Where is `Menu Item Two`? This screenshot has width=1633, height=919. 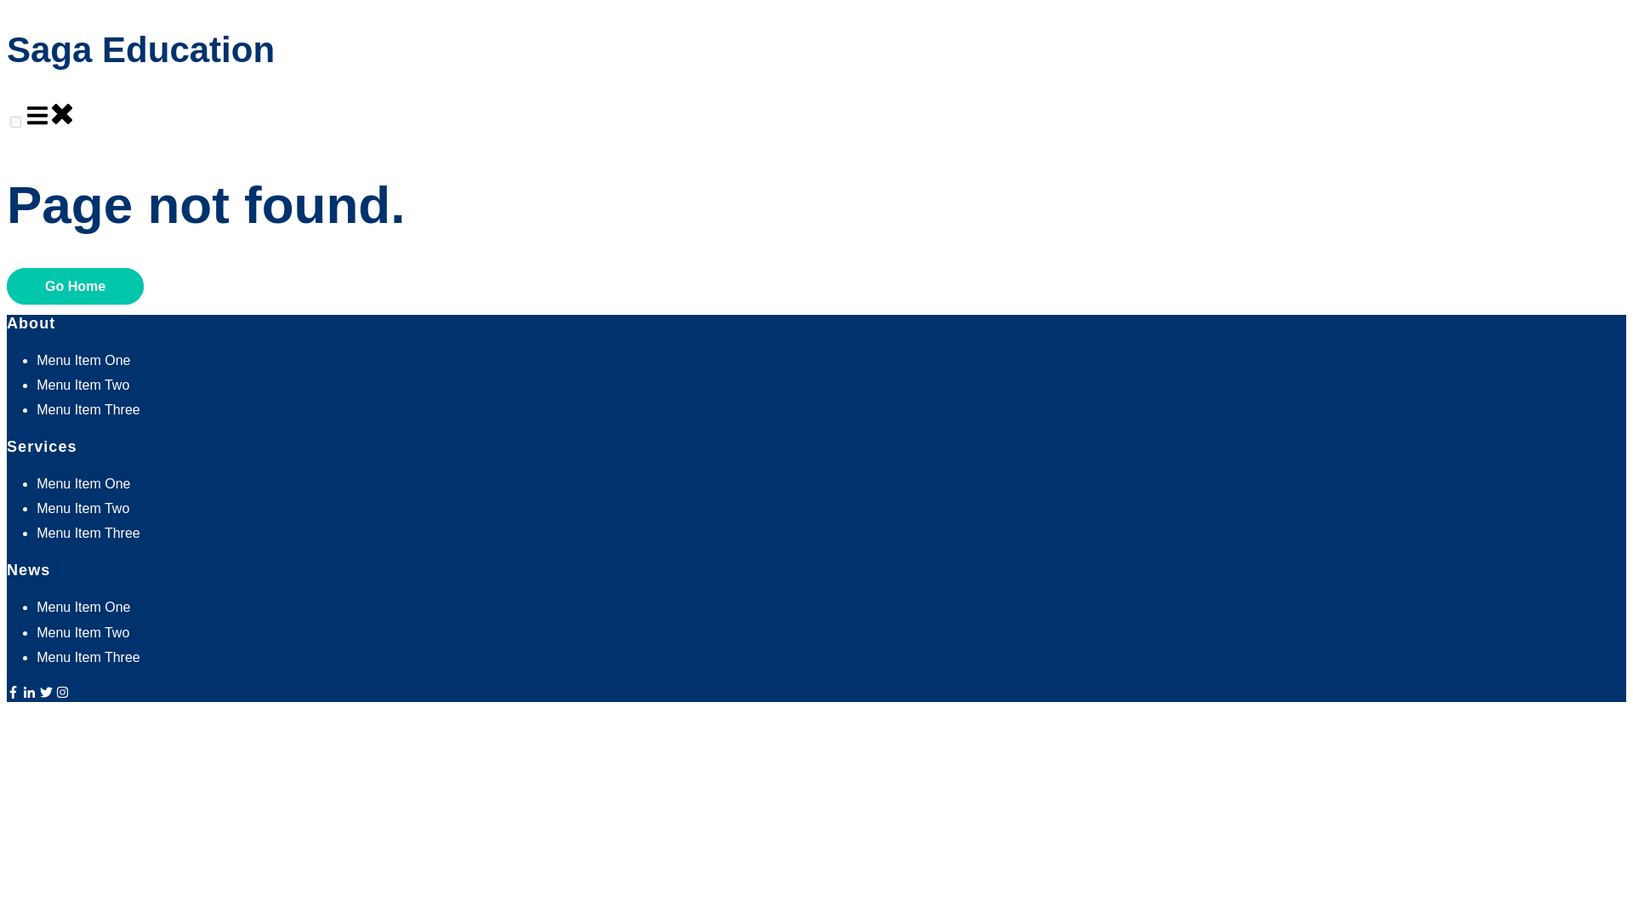 Menu Item Two is located at coordinates (82, 507).